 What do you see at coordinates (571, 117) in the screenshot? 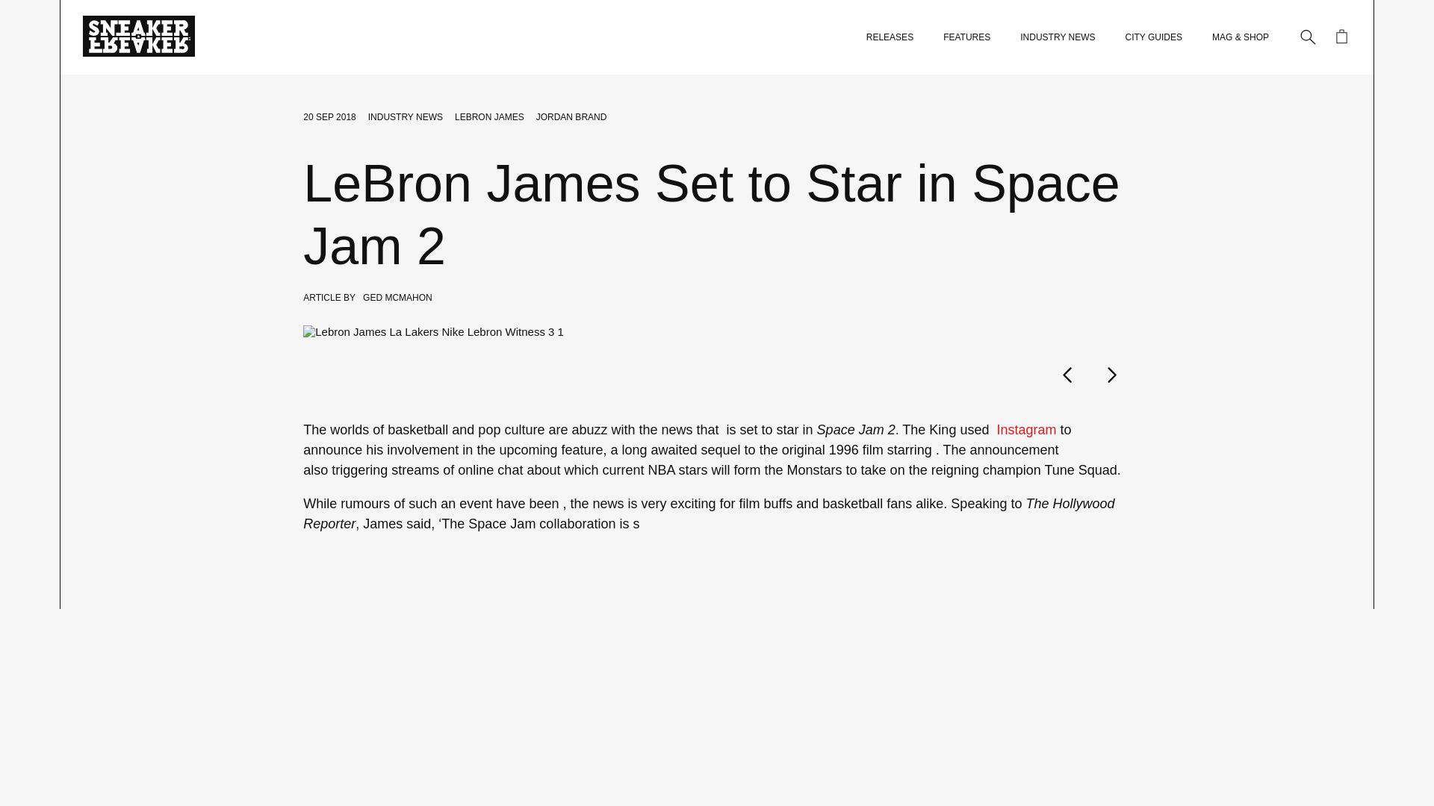
I see `JORDAN BRAND` at bounding box center [571, 117].